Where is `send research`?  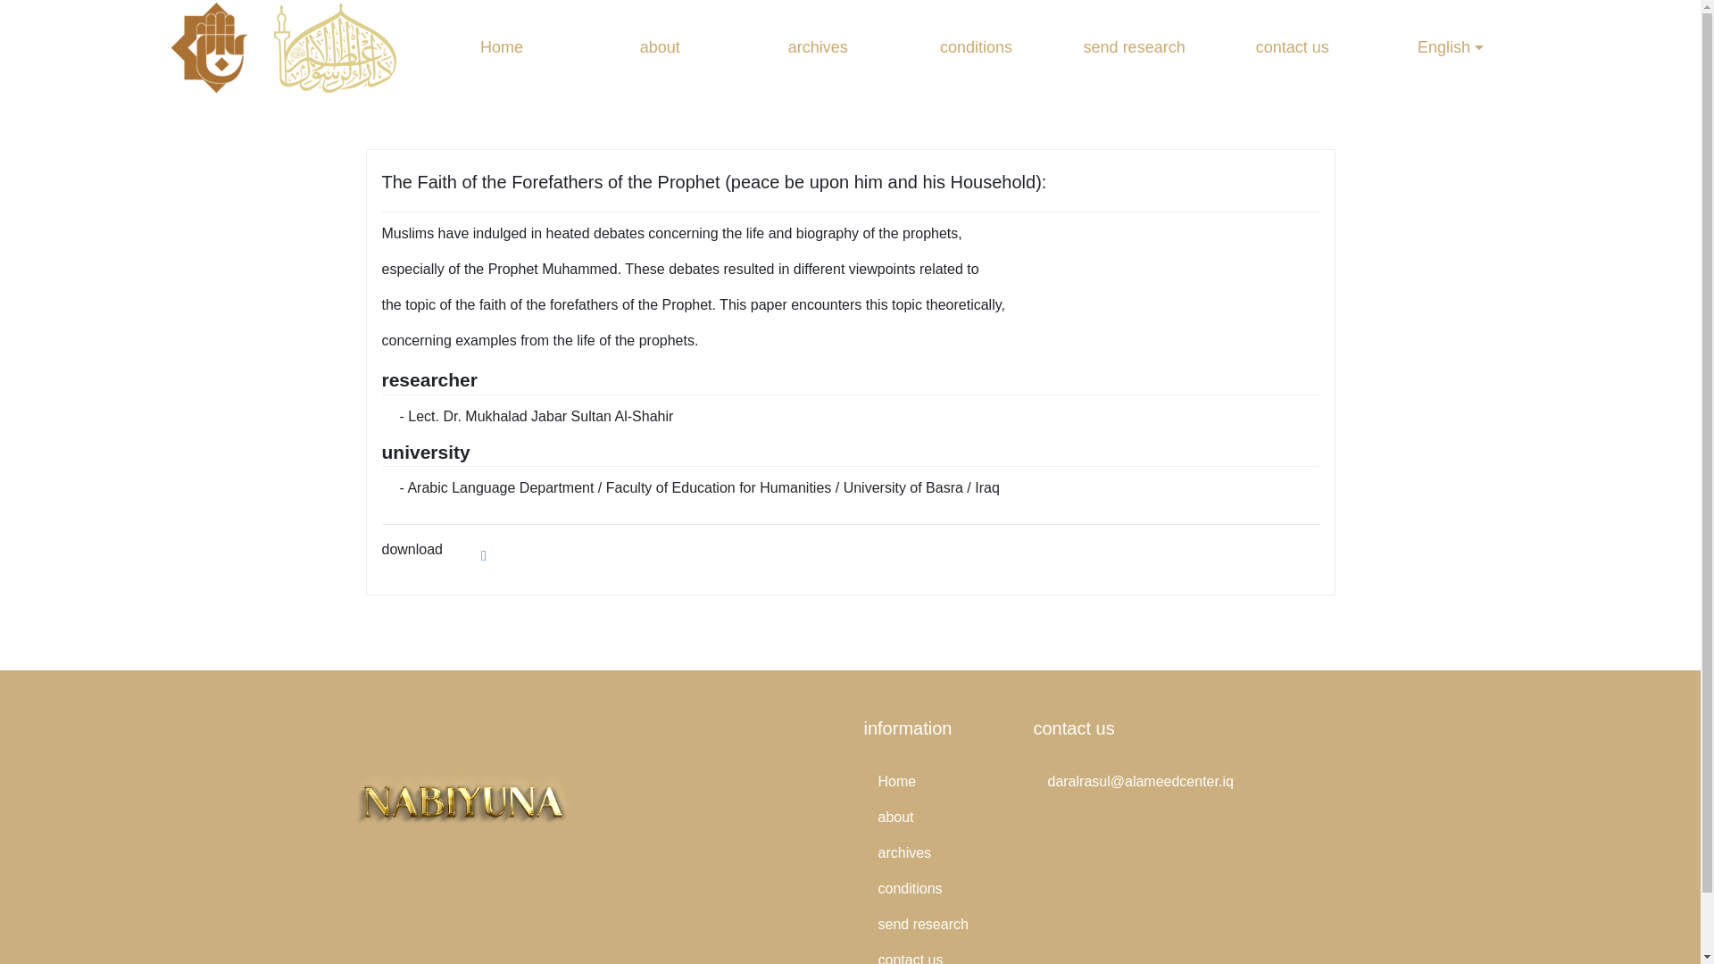 send research is located at coordinates (936, 925).